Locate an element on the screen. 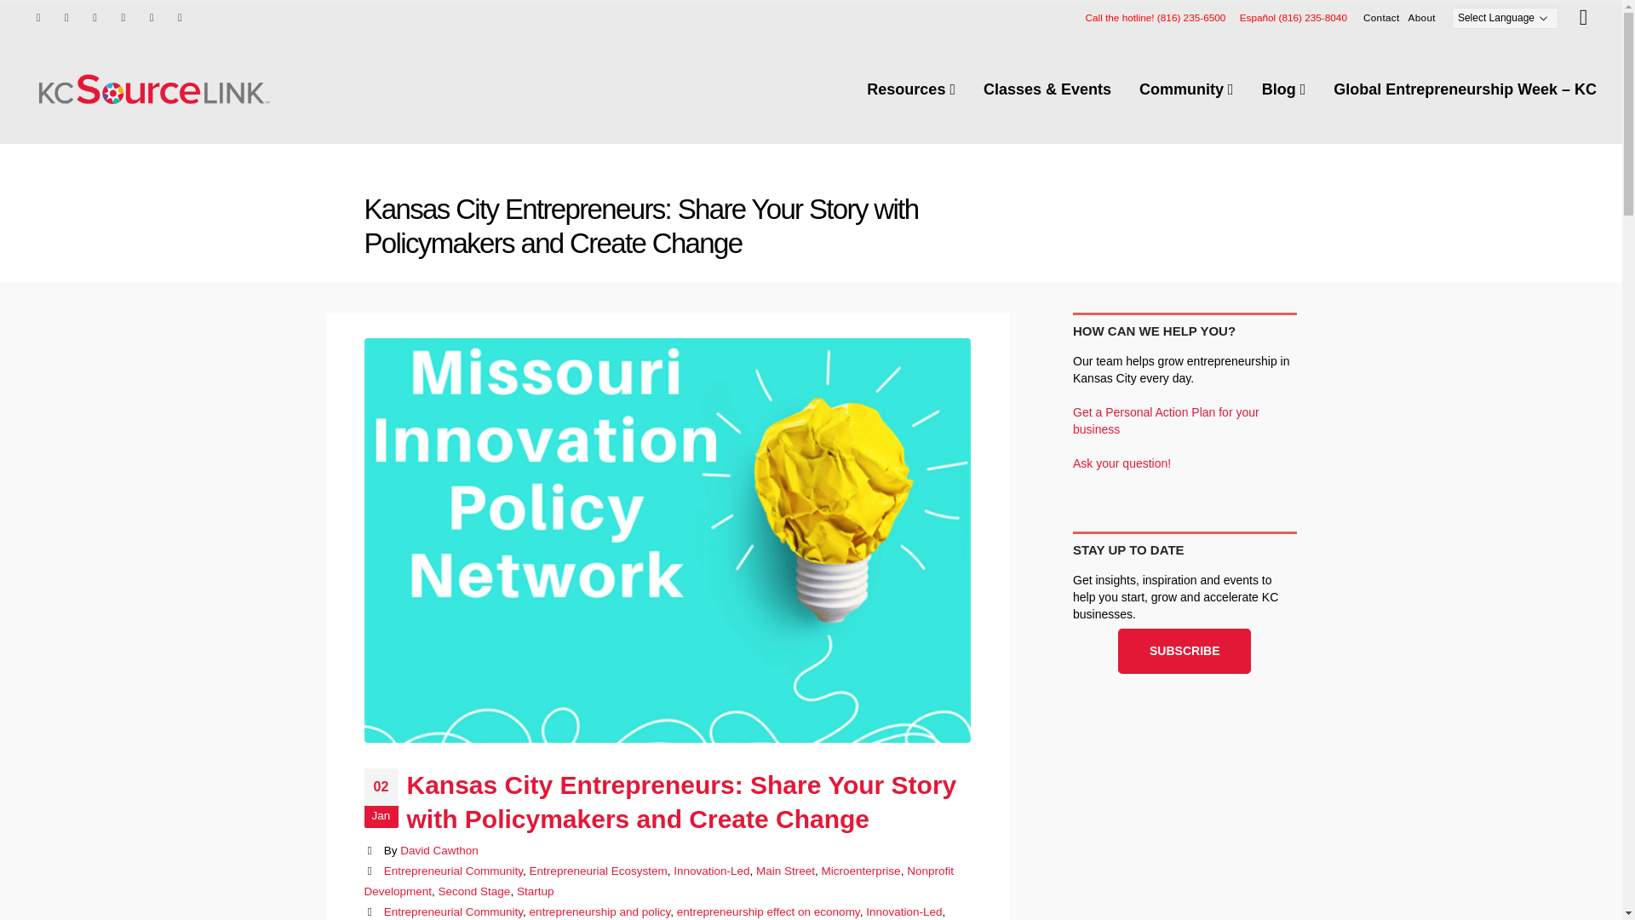 This screenshot has height=920, width=1635. About is located at coordinates (1422, 17).